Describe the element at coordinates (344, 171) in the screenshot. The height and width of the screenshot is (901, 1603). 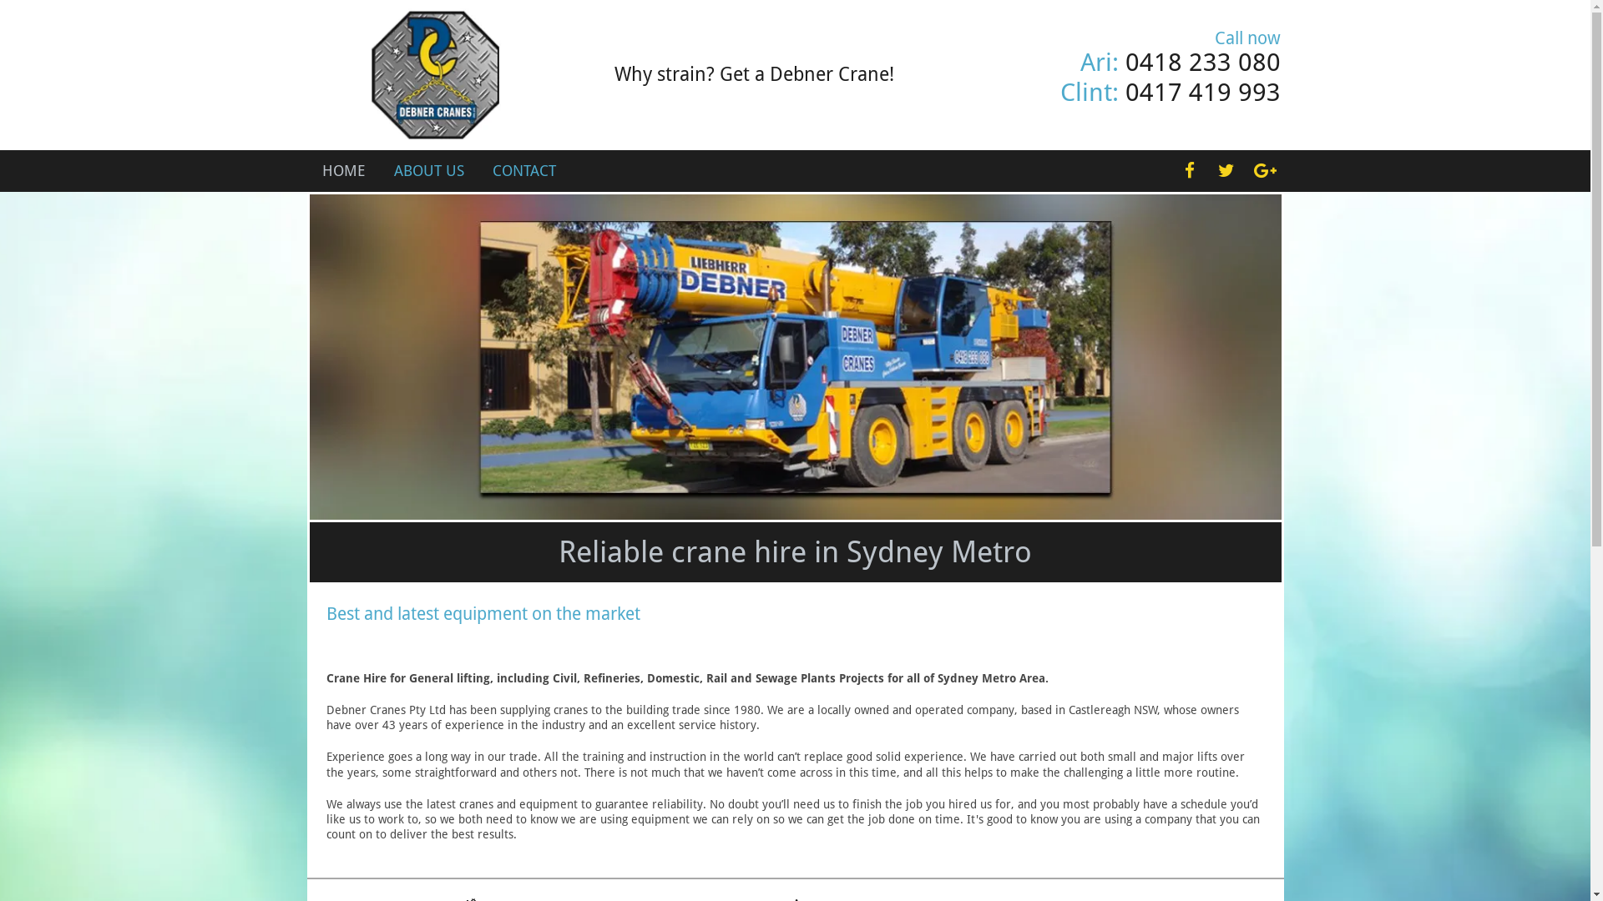
I see `HOME` at that location.